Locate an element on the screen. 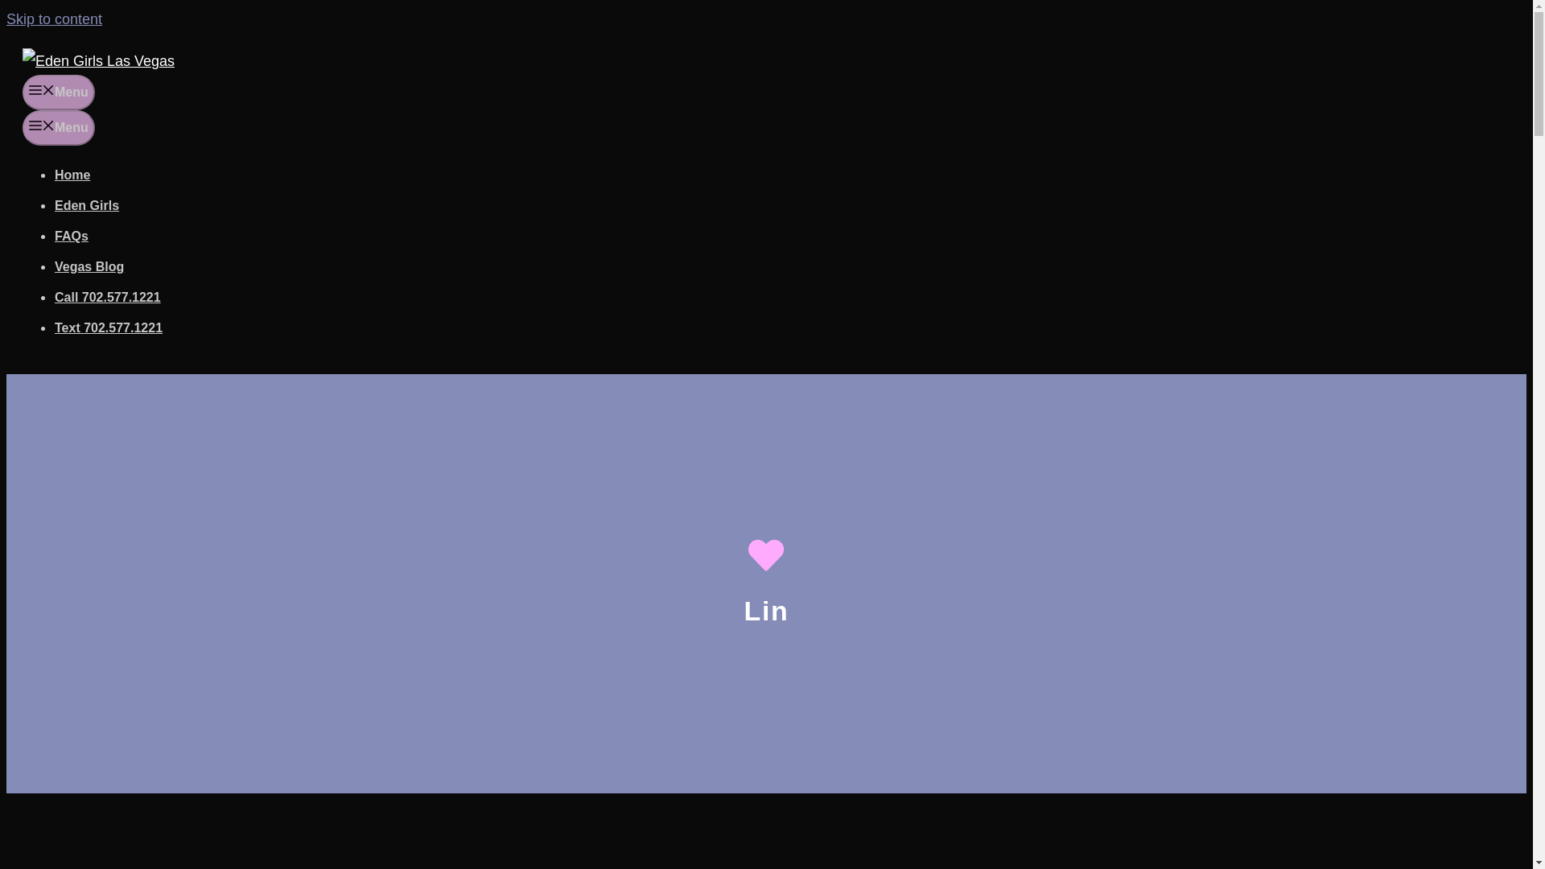  FAQs is located at coordinates (71, 237).